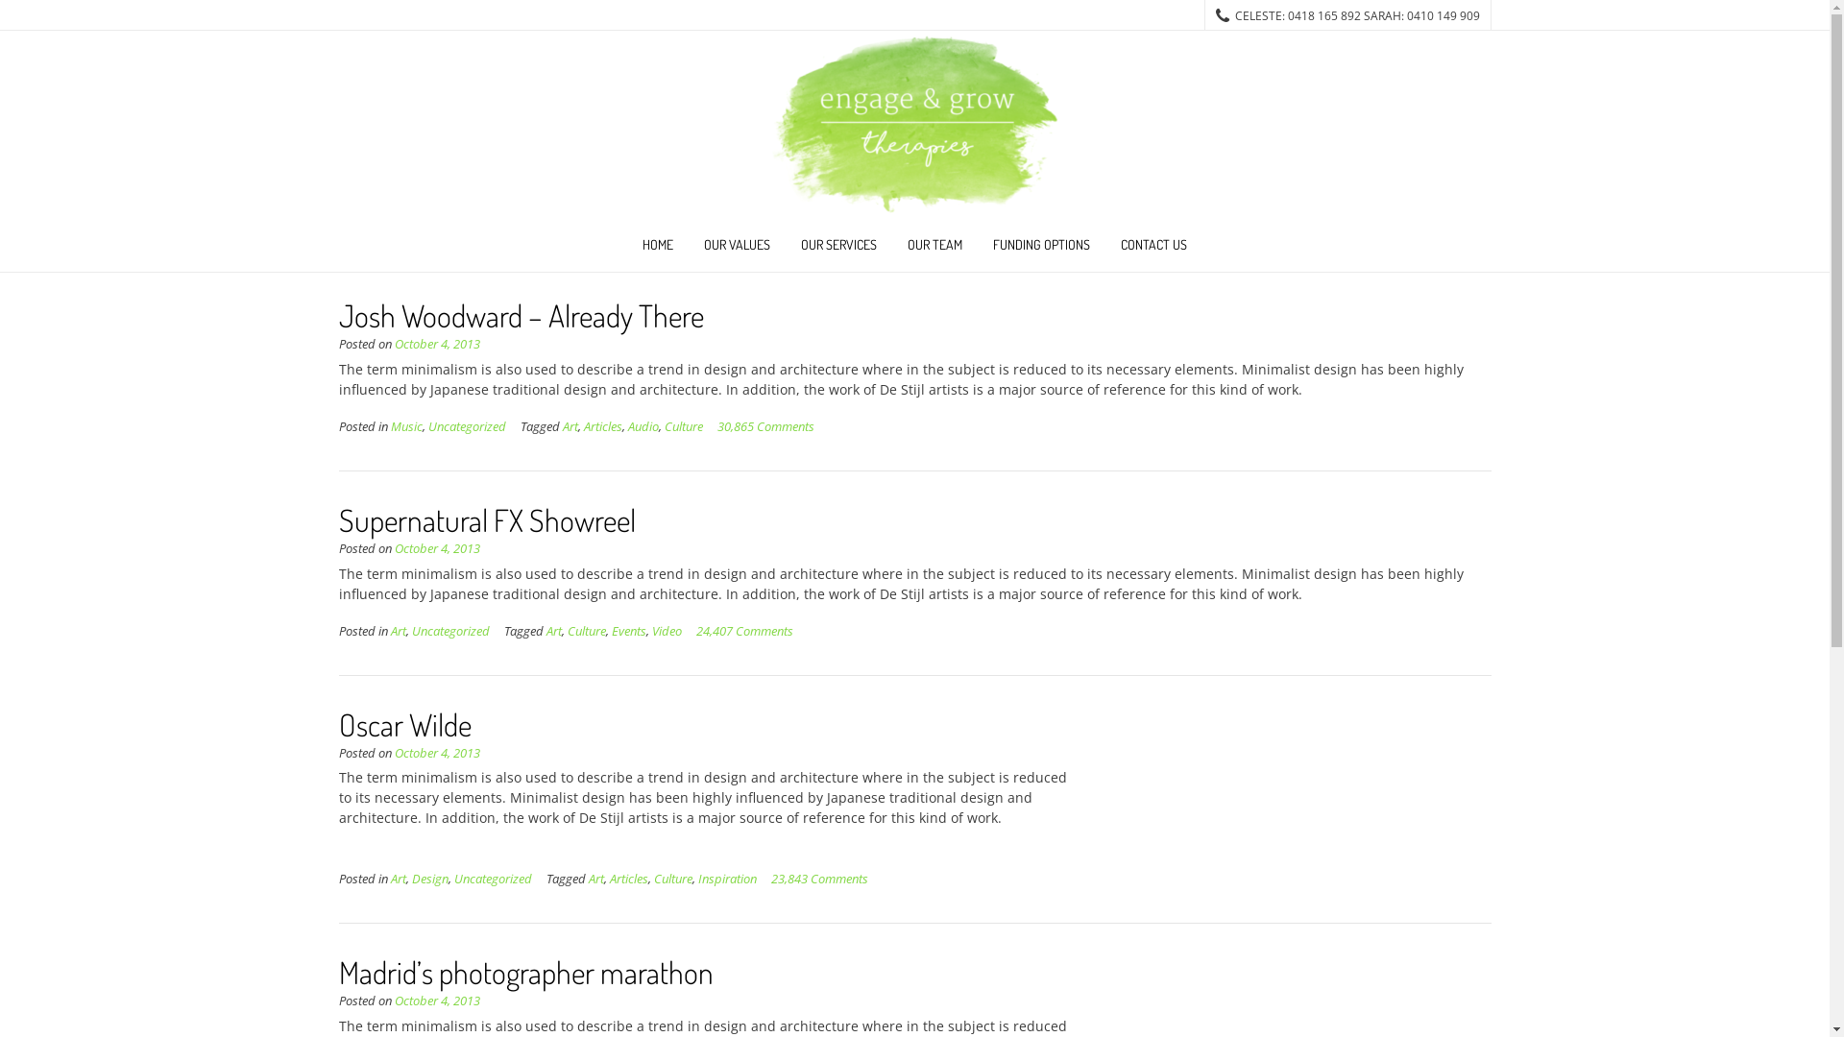 The width and height of the screenshot is (1844, 1037). What do you see at coordinates (553, 632) in the screenshot?
I see `Art` at bounding box center [553, 632].